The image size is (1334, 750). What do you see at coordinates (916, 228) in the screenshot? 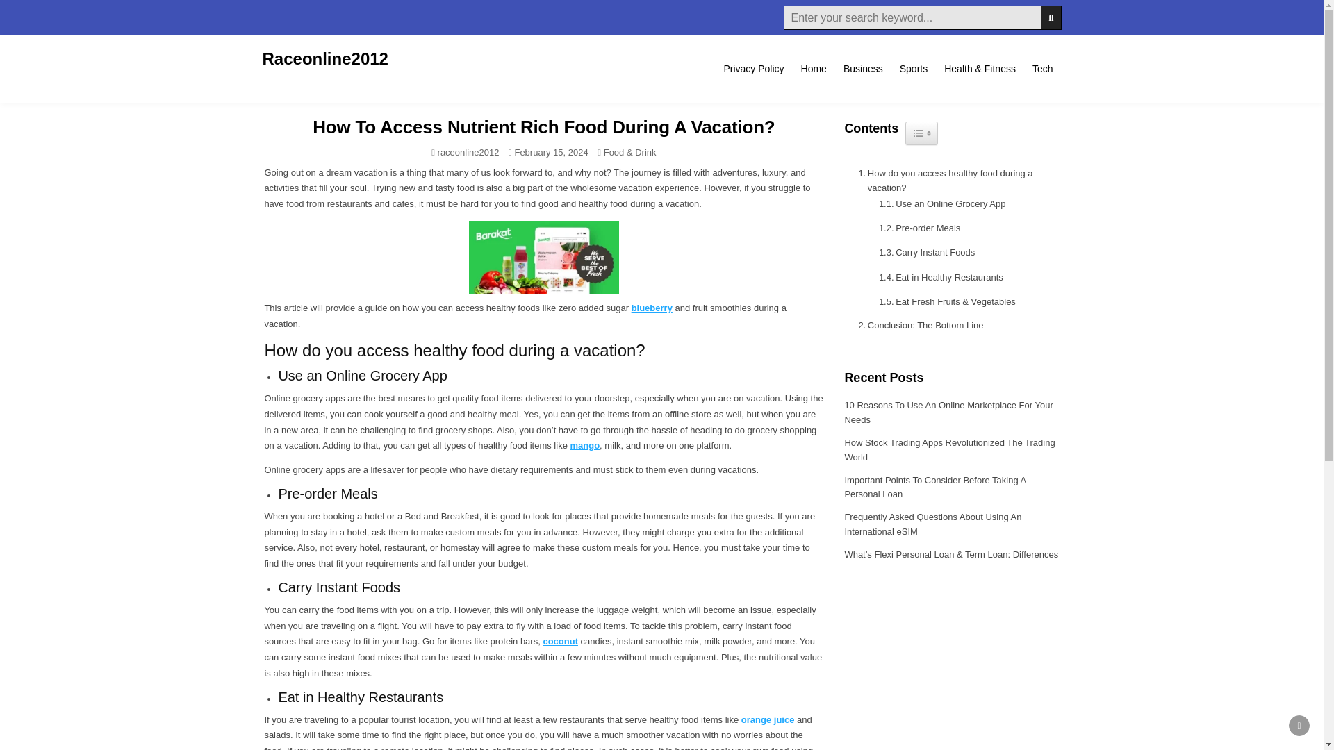
I see `Pre-order Meals` at bounding box center [916, 228].